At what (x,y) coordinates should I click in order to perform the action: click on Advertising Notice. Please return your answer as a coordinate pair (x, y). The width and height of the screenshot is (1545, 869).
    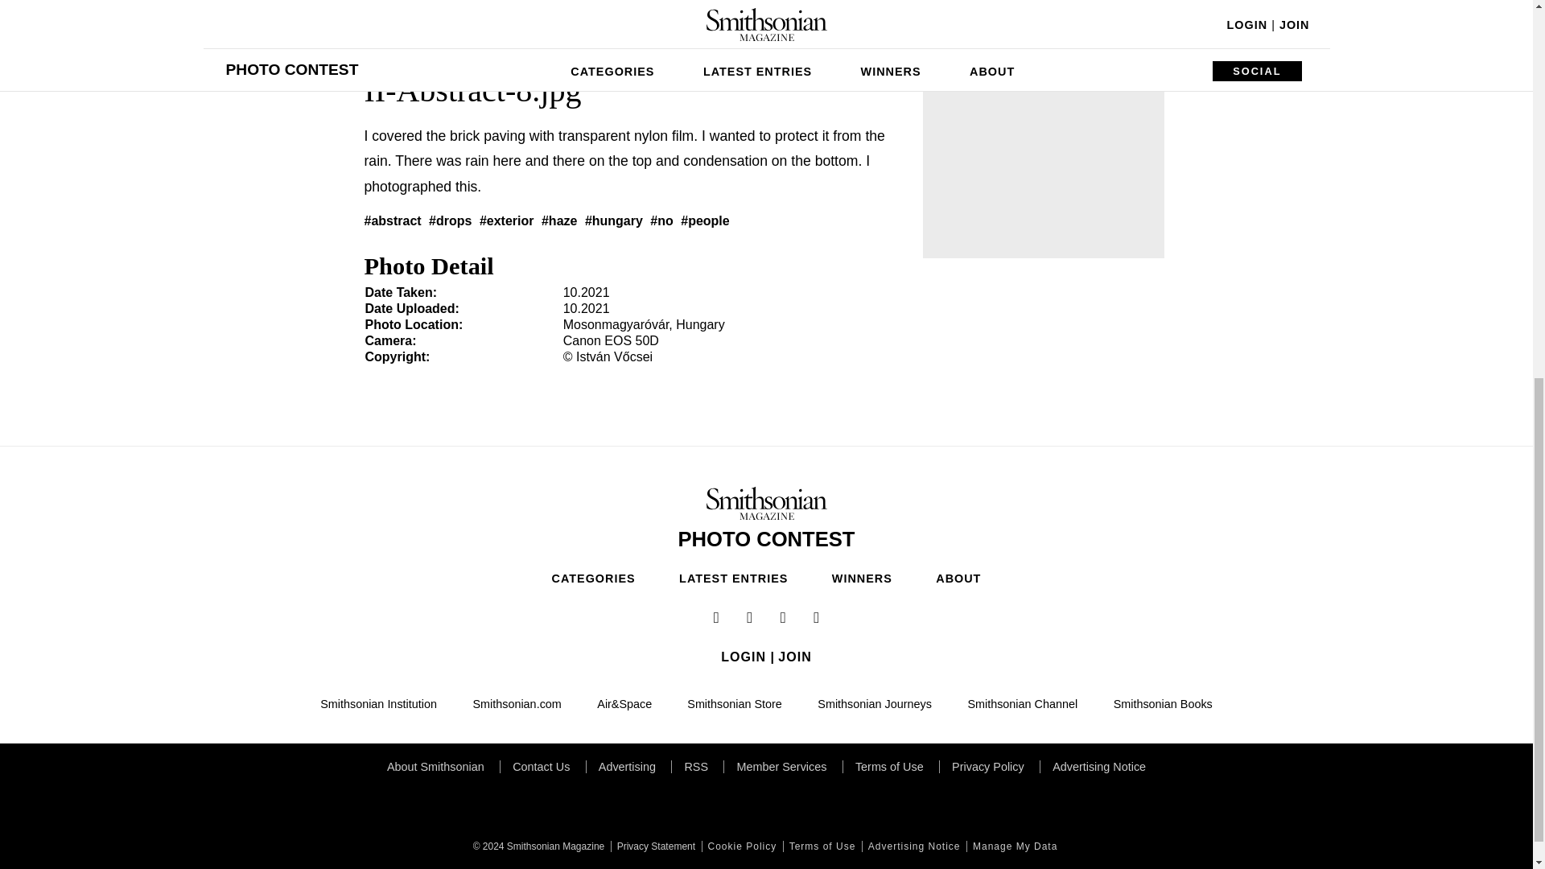
    Looking at the image, I should click on (913, 846).